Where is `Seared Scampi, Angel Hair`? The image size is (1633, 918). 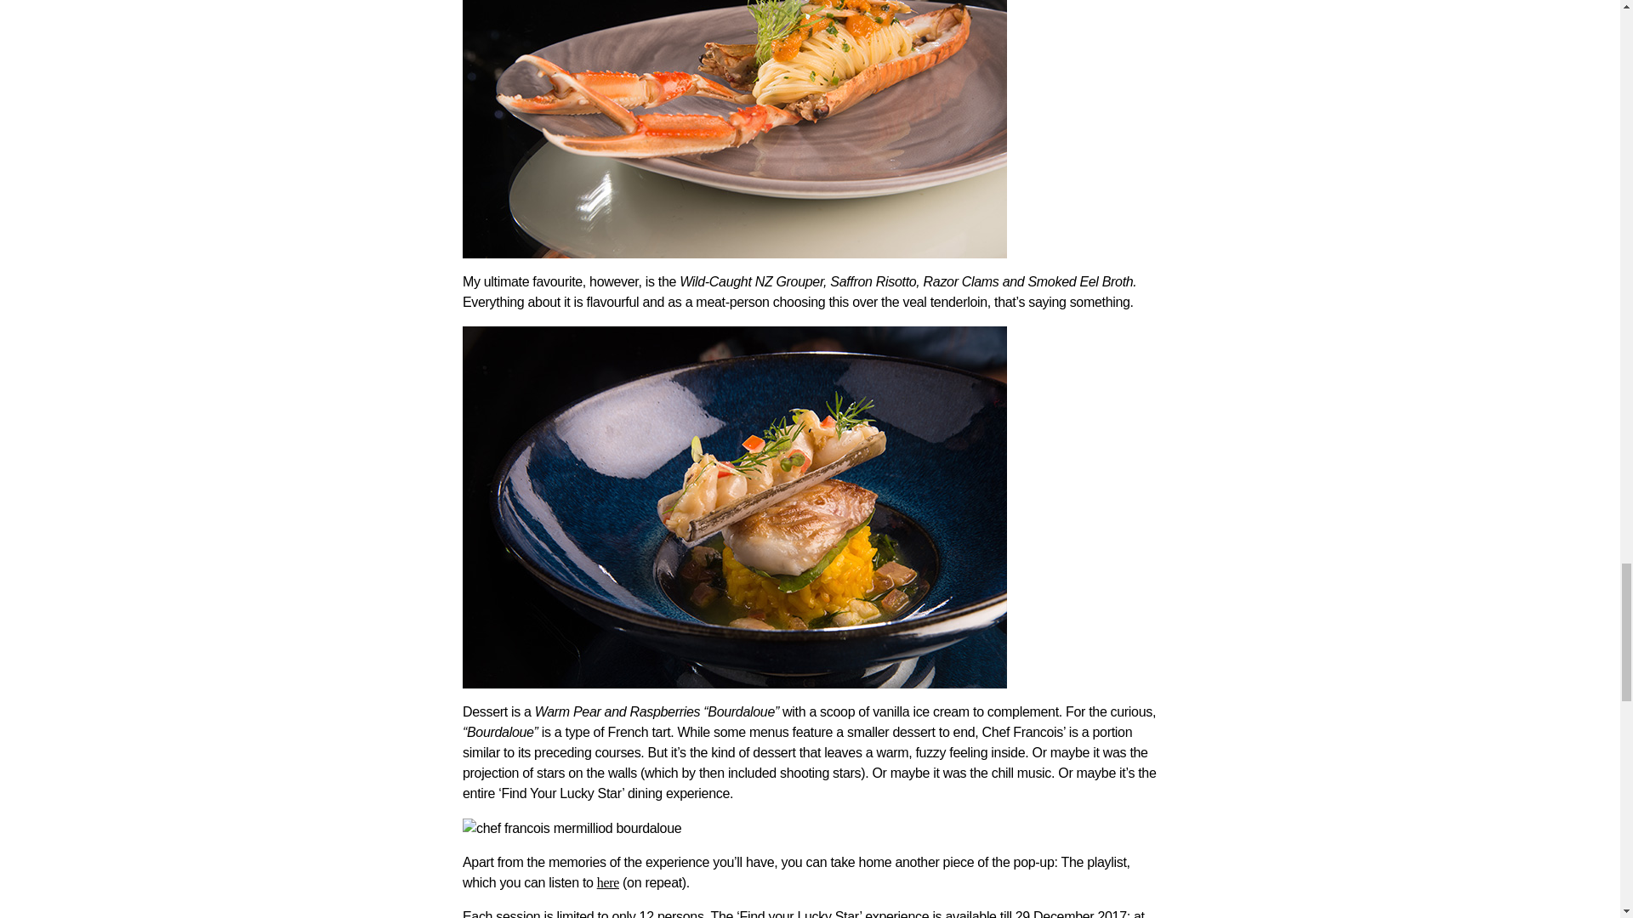 Seared Scampi, Angel Hair is located at coordinates (735, 129).